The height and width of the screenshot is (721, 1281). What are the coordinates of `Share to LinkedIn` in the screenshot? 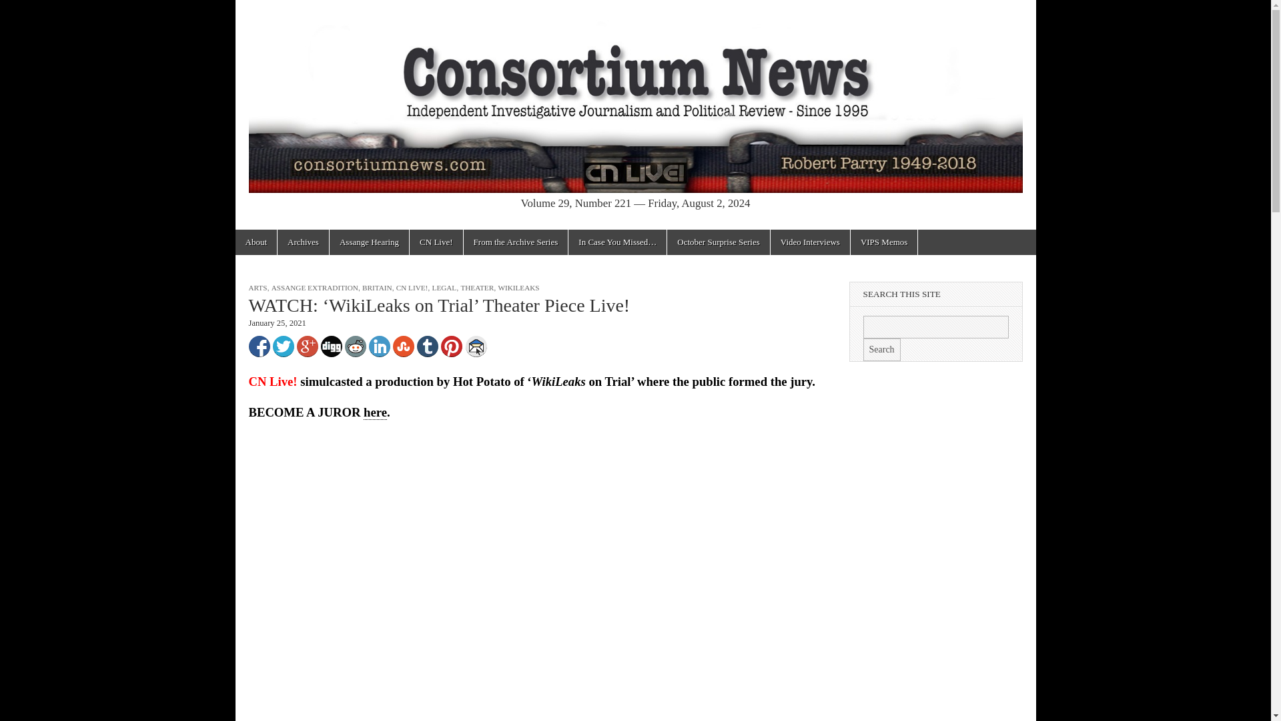 It's located at (379, 346).